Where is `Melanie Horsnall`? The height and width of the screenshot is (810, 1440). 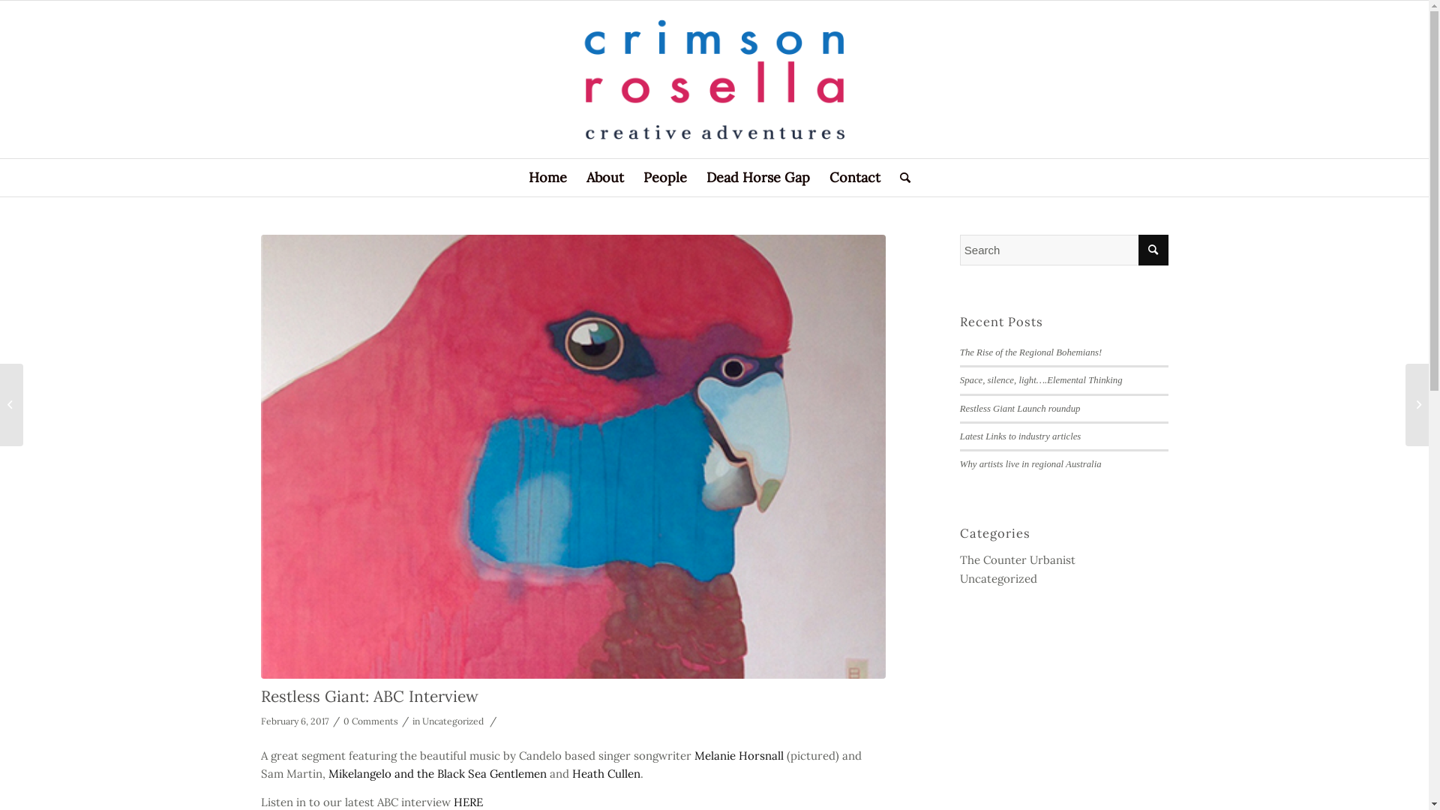 Melanie Horsnall is located at coordinates (739, 756).